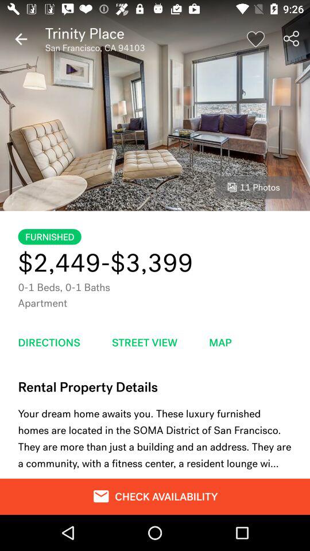 The height and width of the screenshot is (551, 310). What do you see at coordinates (21, 39) in the screenshot?
I see `go back` at bounding box center [21, 39].